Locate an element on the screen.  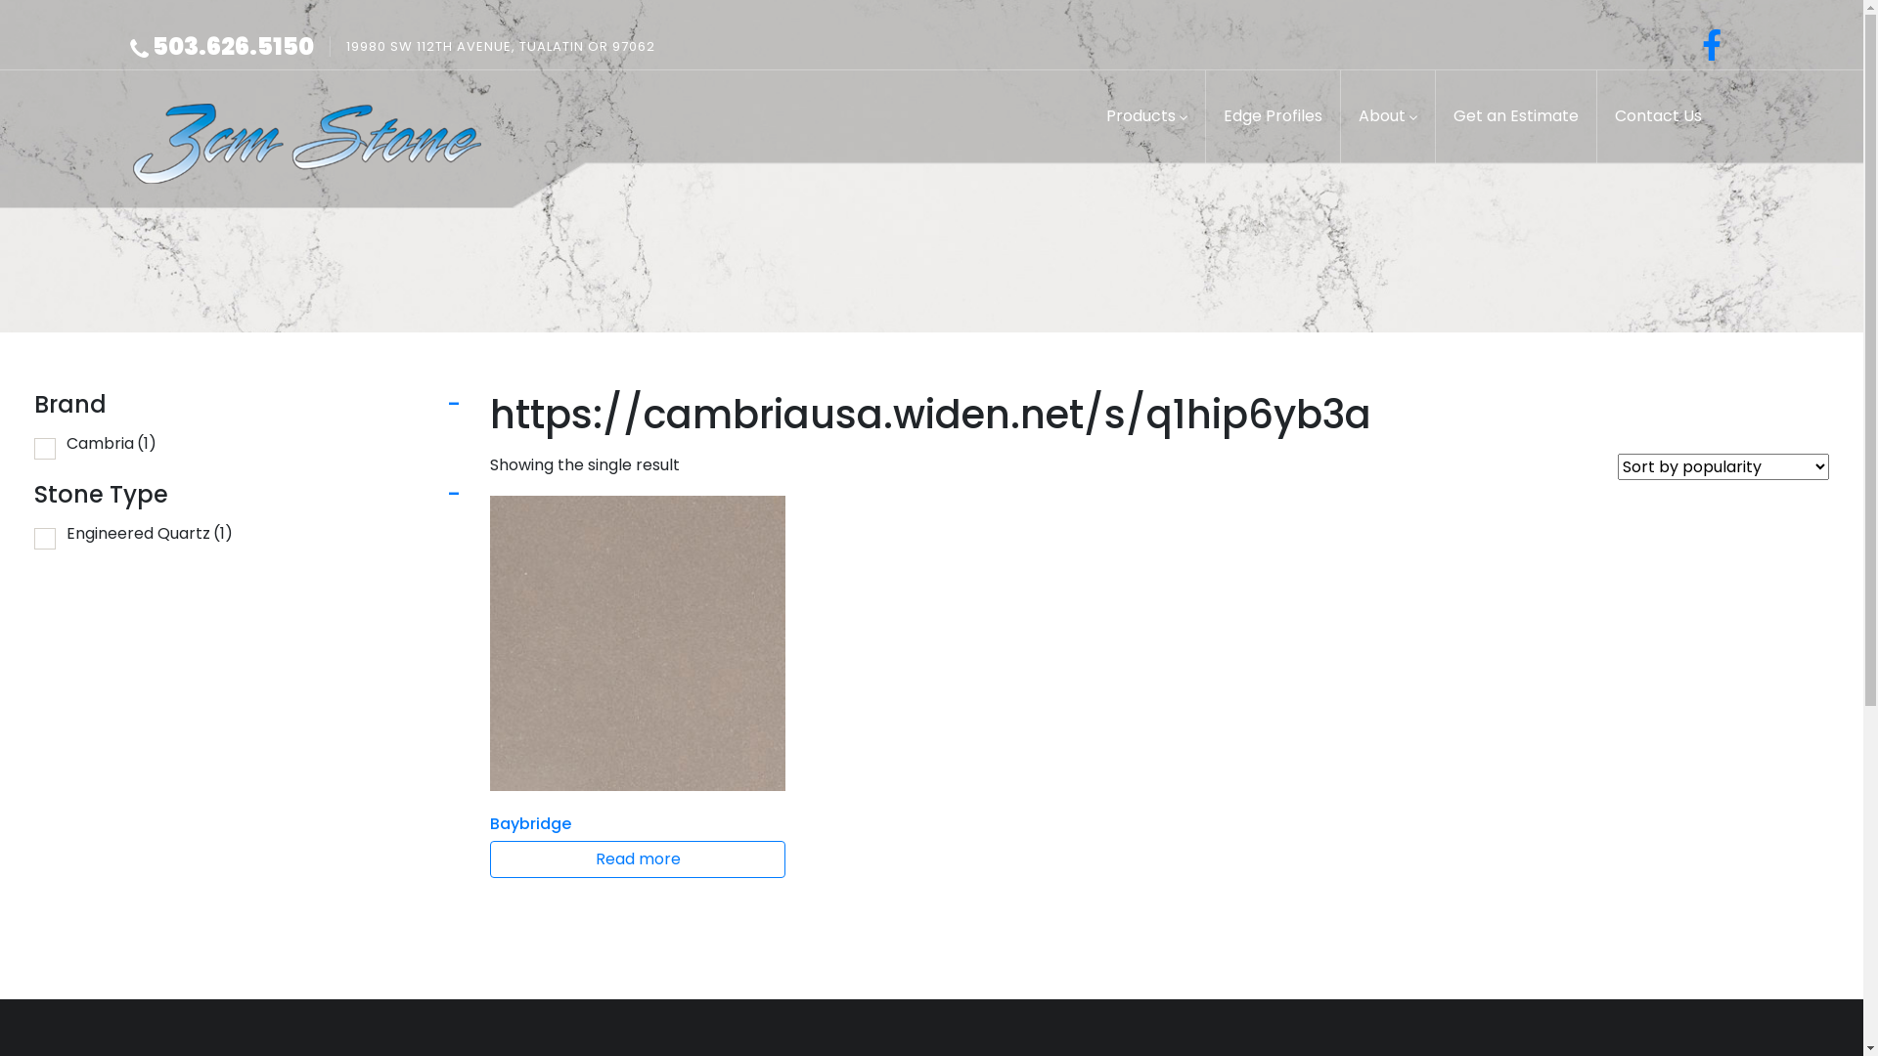
Baybridge is located at coordinates (638, 669).